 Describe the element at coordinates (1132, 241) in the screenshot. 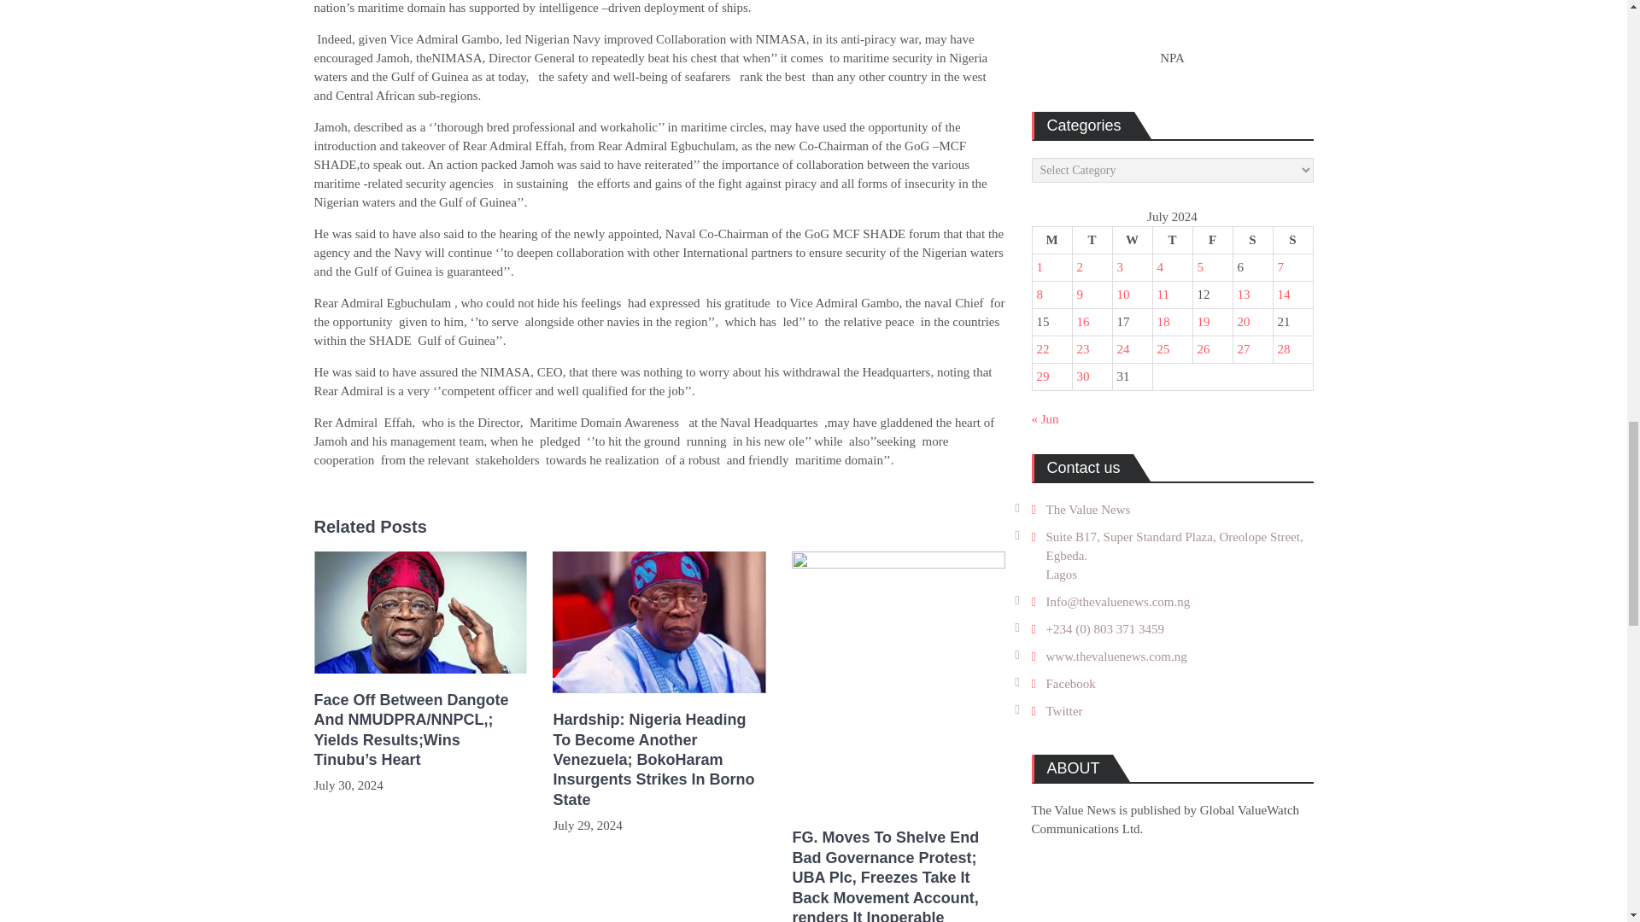

I see `Wednesday` at that location.